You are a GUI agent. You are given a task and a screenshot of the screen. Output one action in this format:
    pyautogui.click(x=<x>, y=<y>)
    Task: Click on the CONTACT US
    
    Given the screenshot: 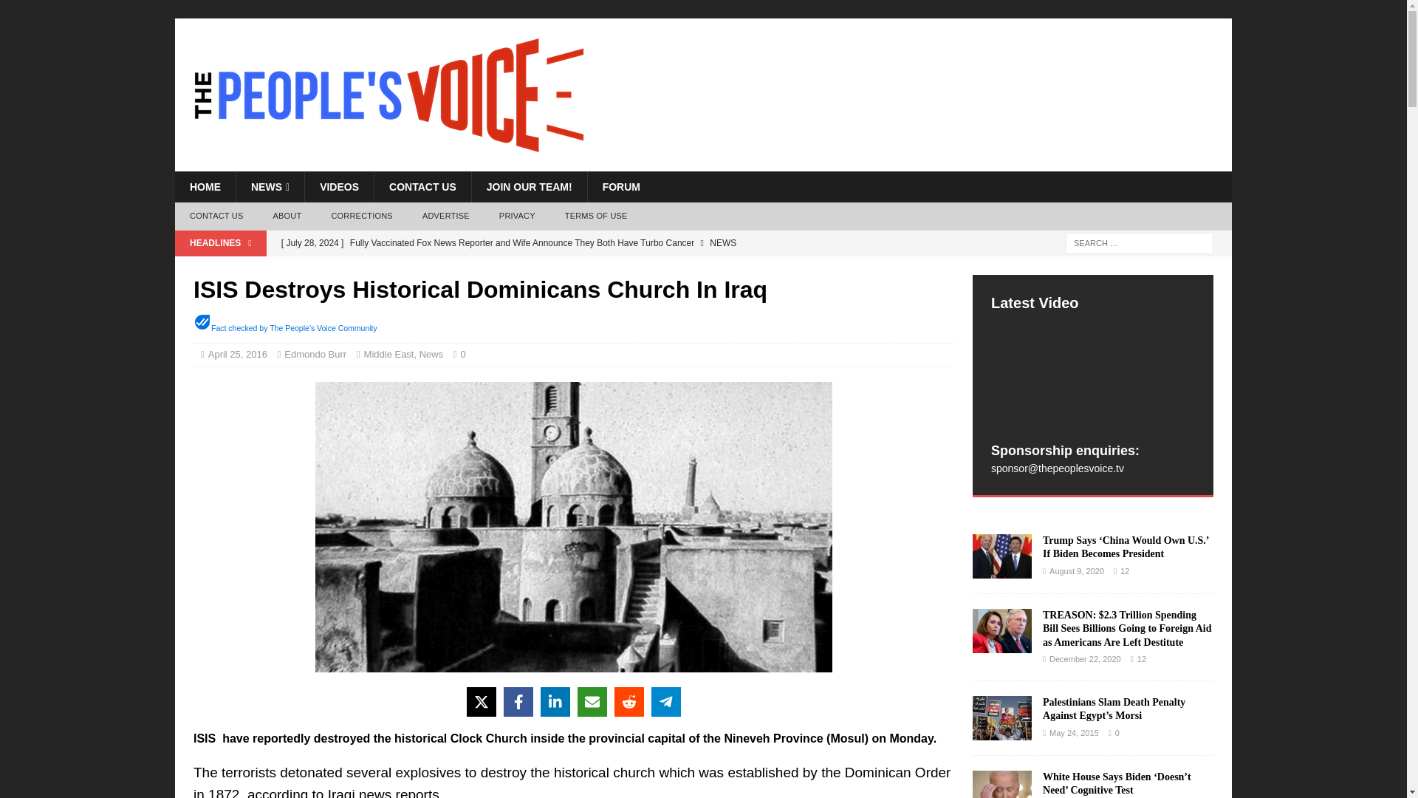 What is the action you would take?
    pyautogui.click(x=216, y=216)
    